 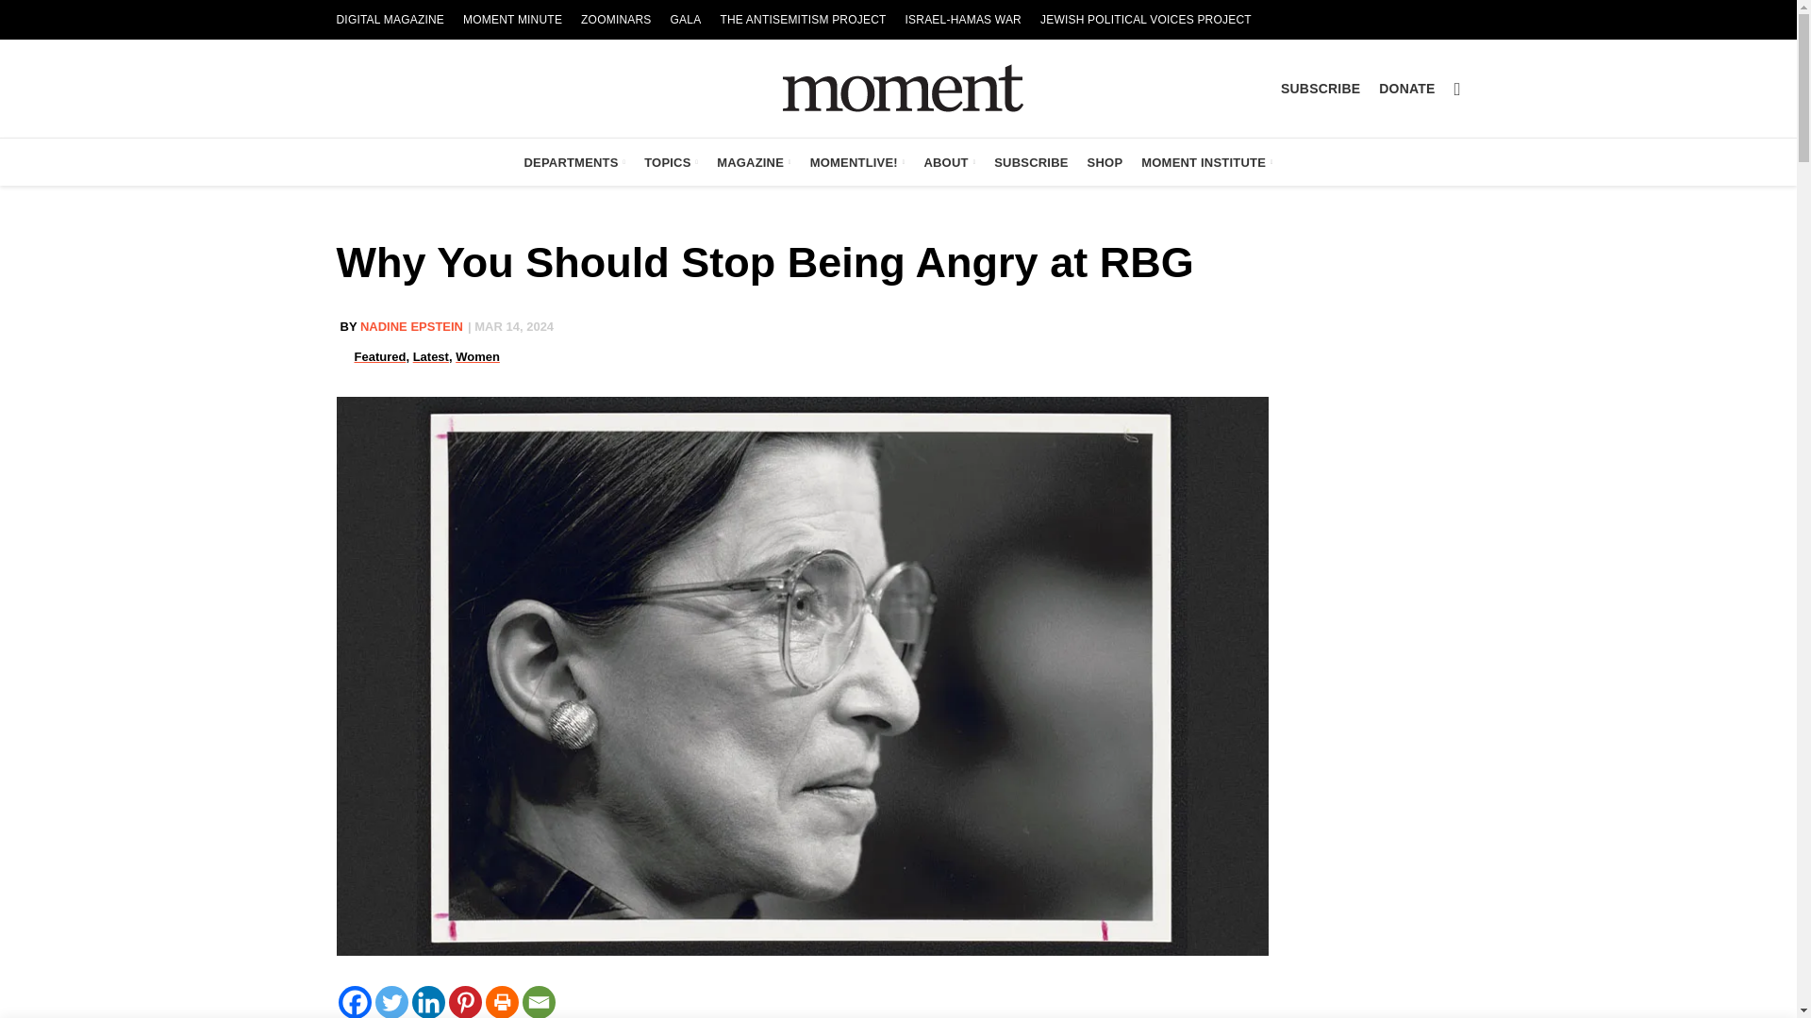 I want to click on Pinterest, so click(x=465, y=1002).